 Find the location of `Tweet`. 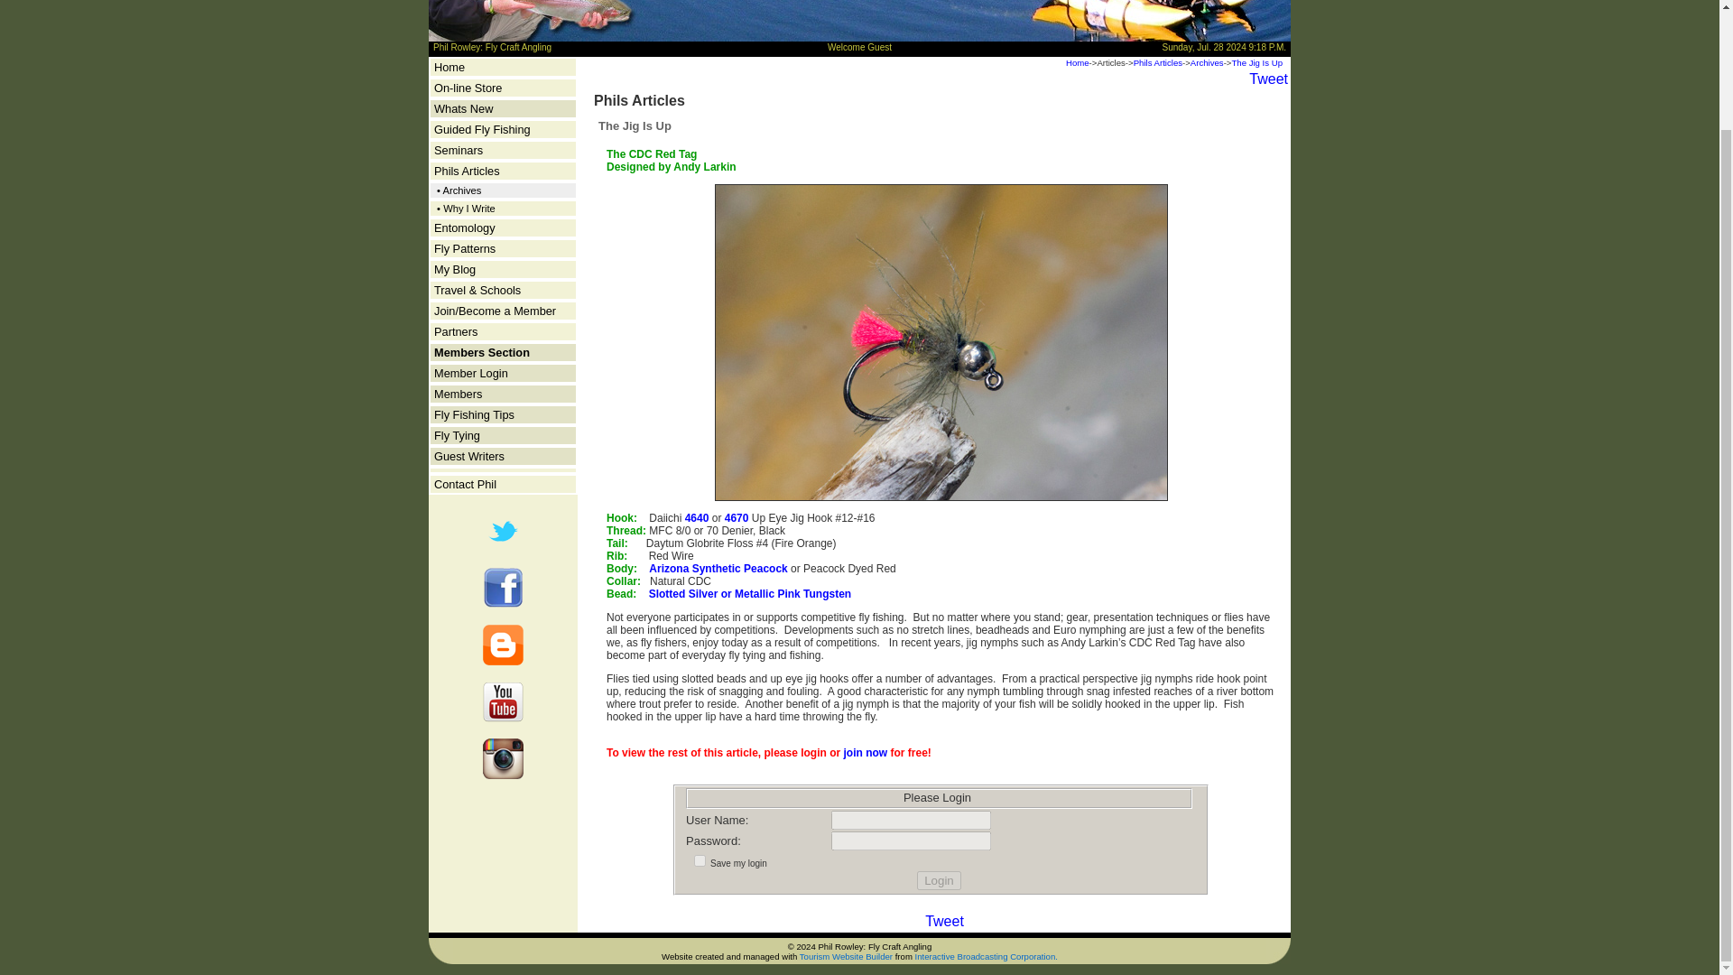

Tweet is located at coordinates (944, 921).